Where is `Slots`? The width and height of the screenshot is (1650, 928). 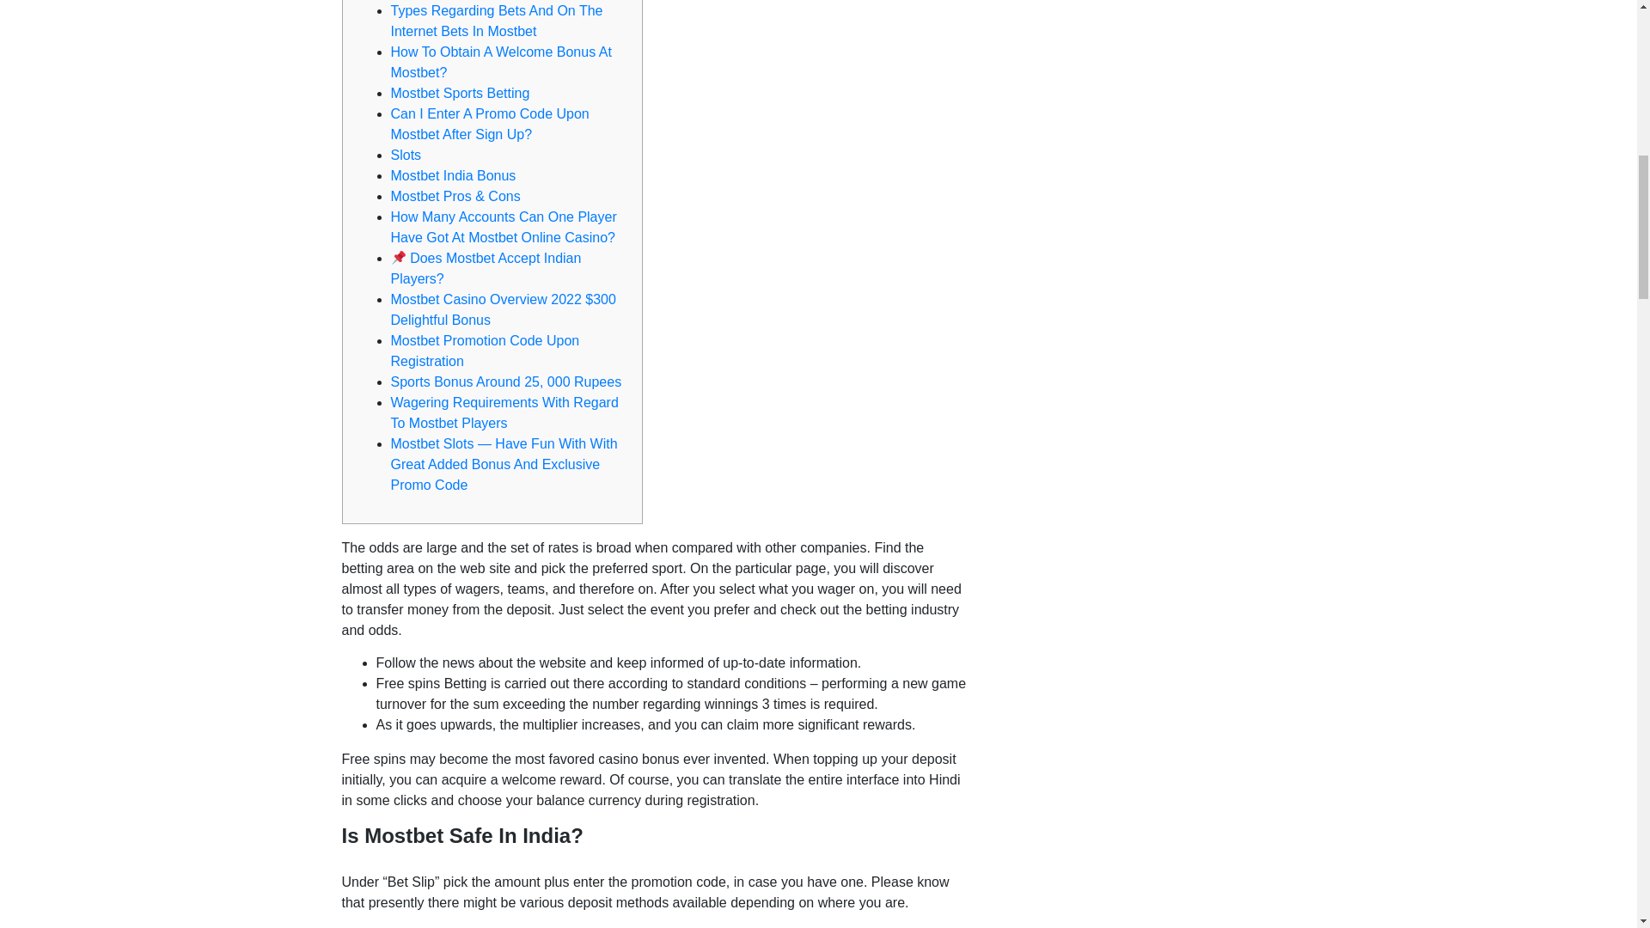
Slots is located at coordinates (405, 155).